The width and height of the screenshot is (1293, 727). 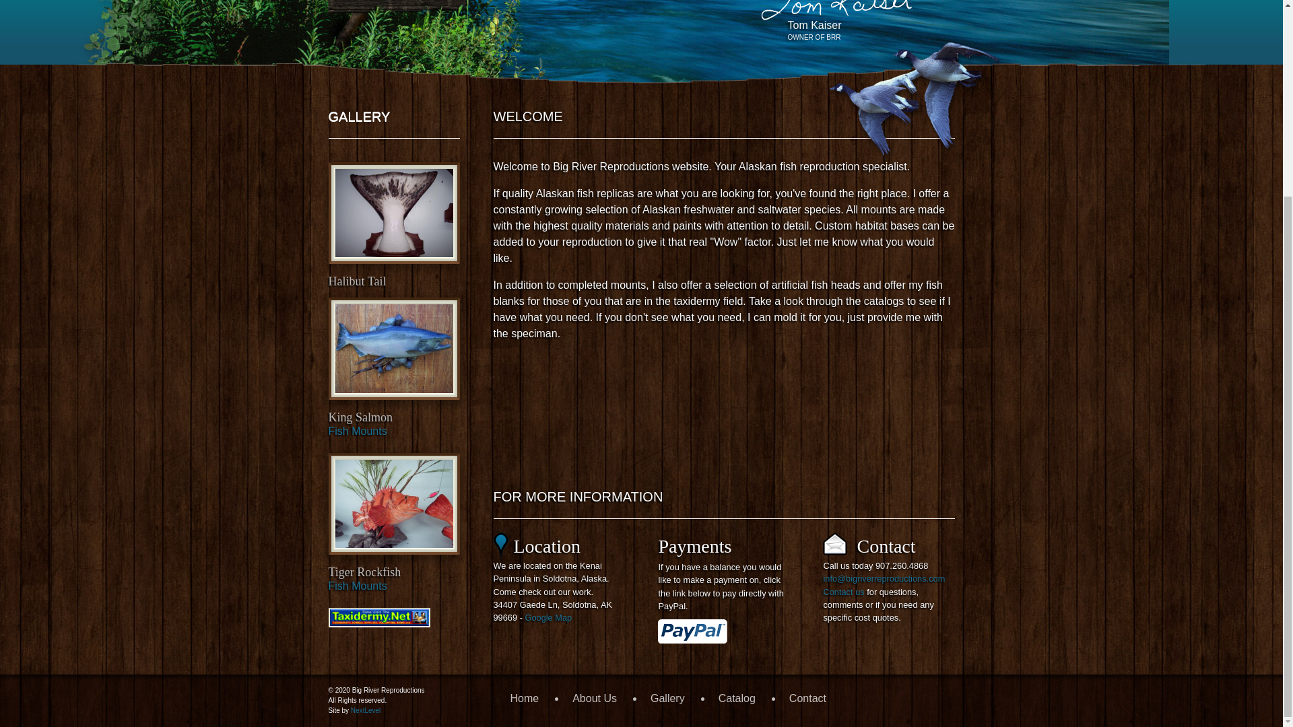 I want to click on Catalog, so click(x=737, y=699).